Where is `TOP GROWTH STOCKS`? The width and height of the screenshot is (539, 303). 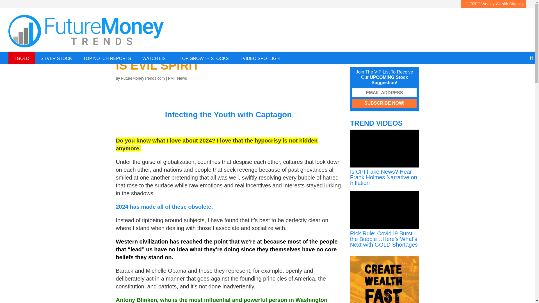
TOP GROWTH STOCKS is located at coordinates (204, 57).